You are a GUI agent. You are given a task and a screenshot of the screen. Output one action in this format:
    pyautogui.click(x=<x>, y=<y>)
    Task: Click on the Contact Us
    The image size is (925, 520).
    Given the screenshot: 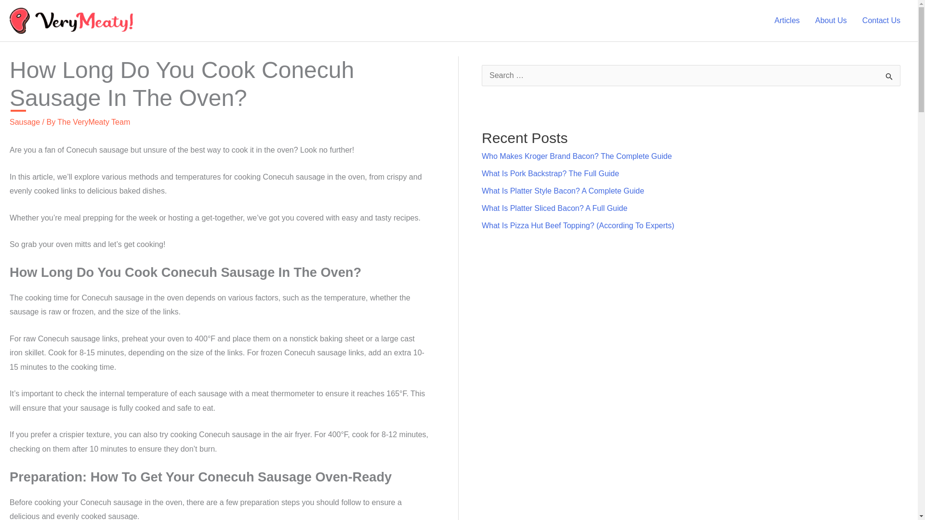 What is the action you would take?
    pyautogui.click(x=882, y=20)
    